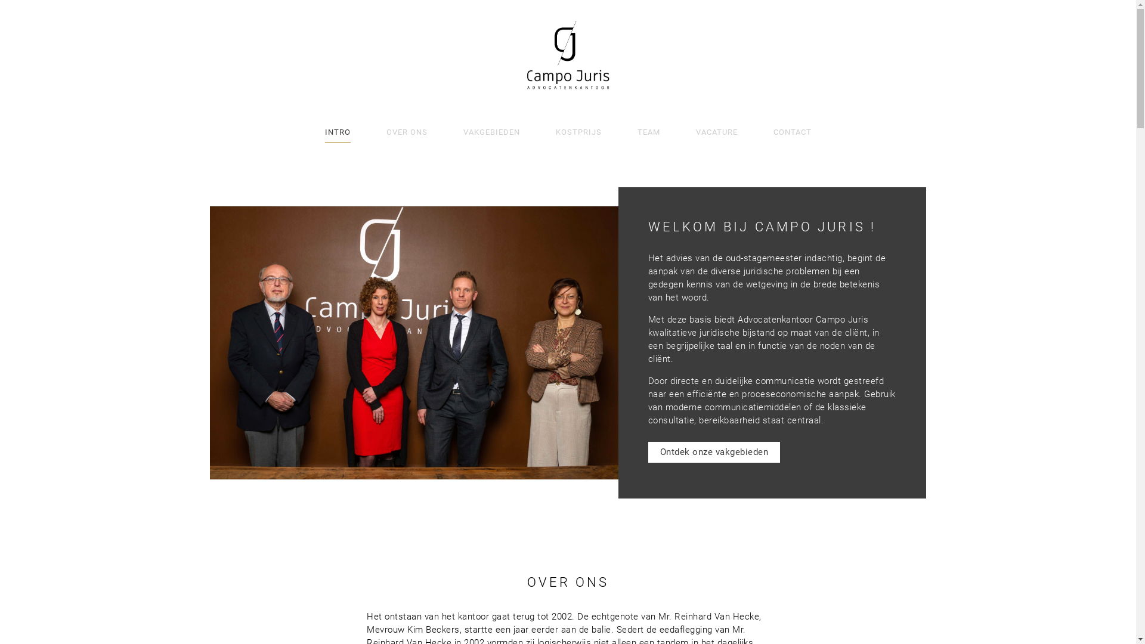  What do you see at coordinates (716, 132) in the screenshot?
I see `VACATURE` at bounding box center [716, 132].